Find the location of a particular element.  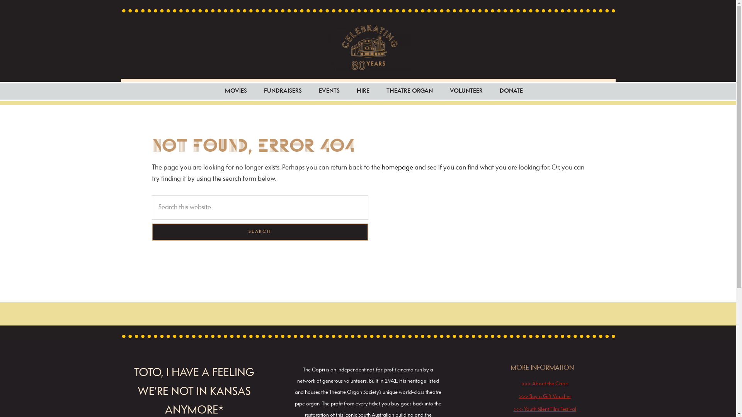

VOLUNTEER is located at coordinates (466, 91).